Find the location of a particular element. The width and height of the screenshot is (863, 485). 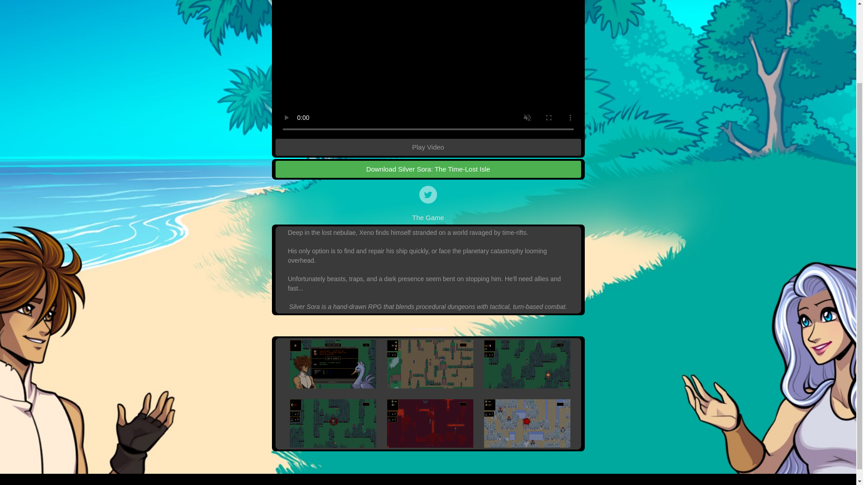

Download Silver Sora: The Time-Lost Isle is located at coordinates (428, 169).